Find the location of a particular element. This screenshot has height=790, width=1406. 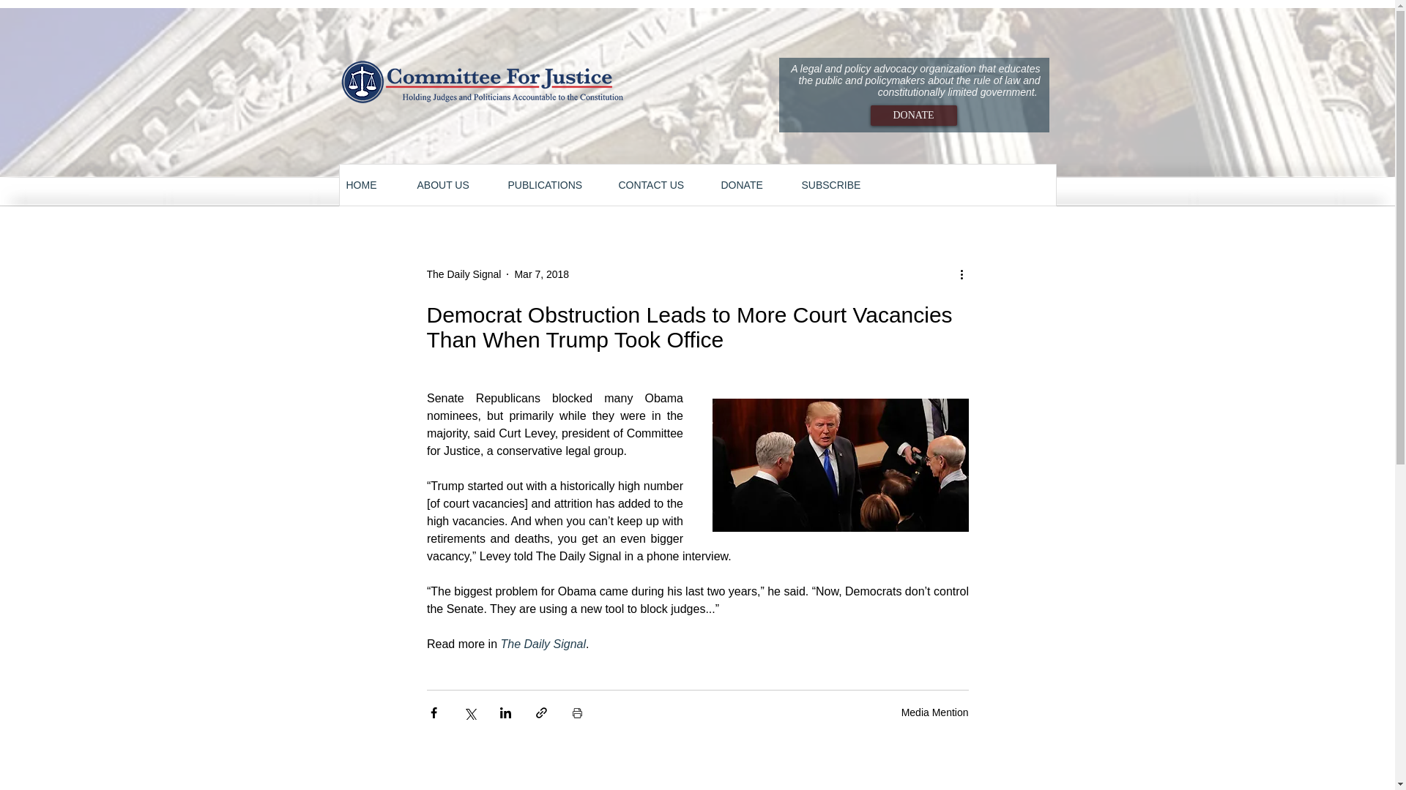

The Daily Signal is located at coordinates (543, 644).